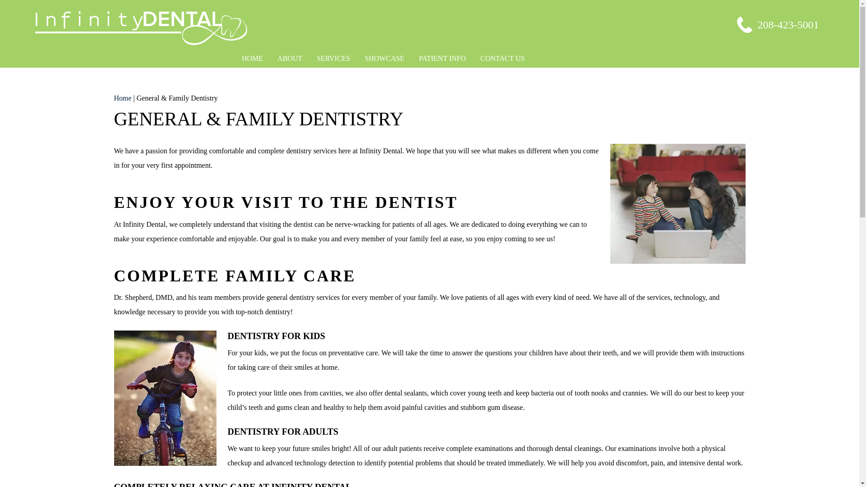  Describe the element at coordinates (122, 98) in the screenshot. I see `Home` at that location.